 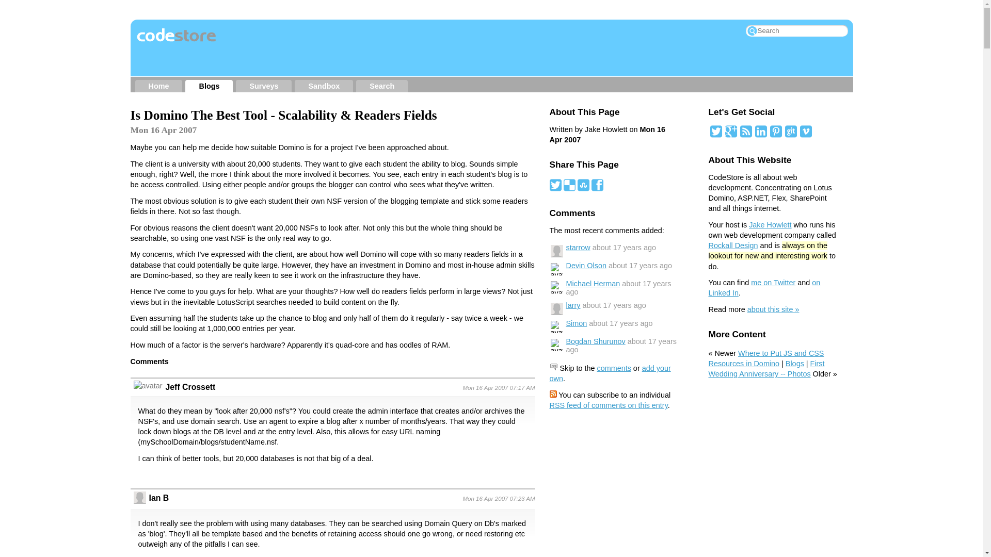 What do you see at coordinates (209, 86) in the screenshot?
I see `Read the regularly updated weblog` at bounding box center [209, 86].